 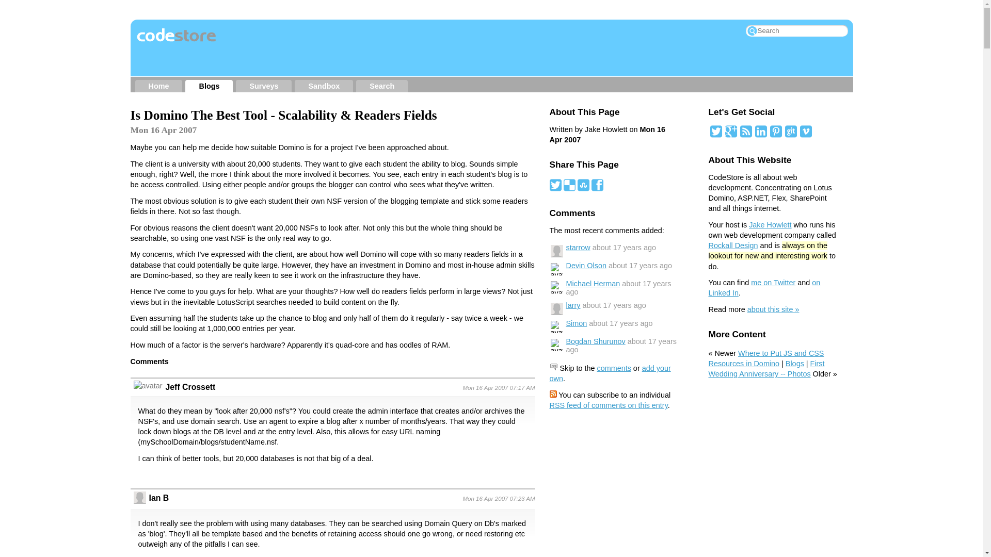 What do you see at coordinates (209, 86) in the screenshot?
I see `Read the regularly updated weblog` at bounding box center [209, 86].